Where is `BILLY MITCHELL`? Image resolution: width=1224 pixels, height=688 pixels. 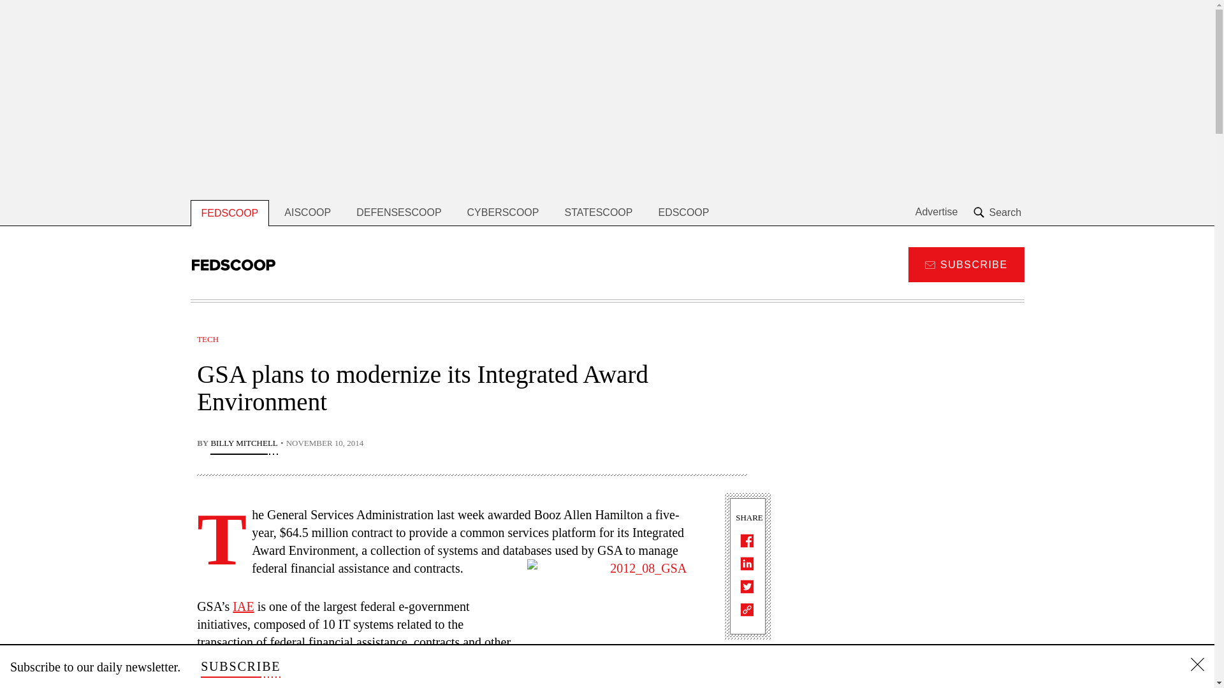
BILLY MITCHELL is located at coordinates (244, 444).